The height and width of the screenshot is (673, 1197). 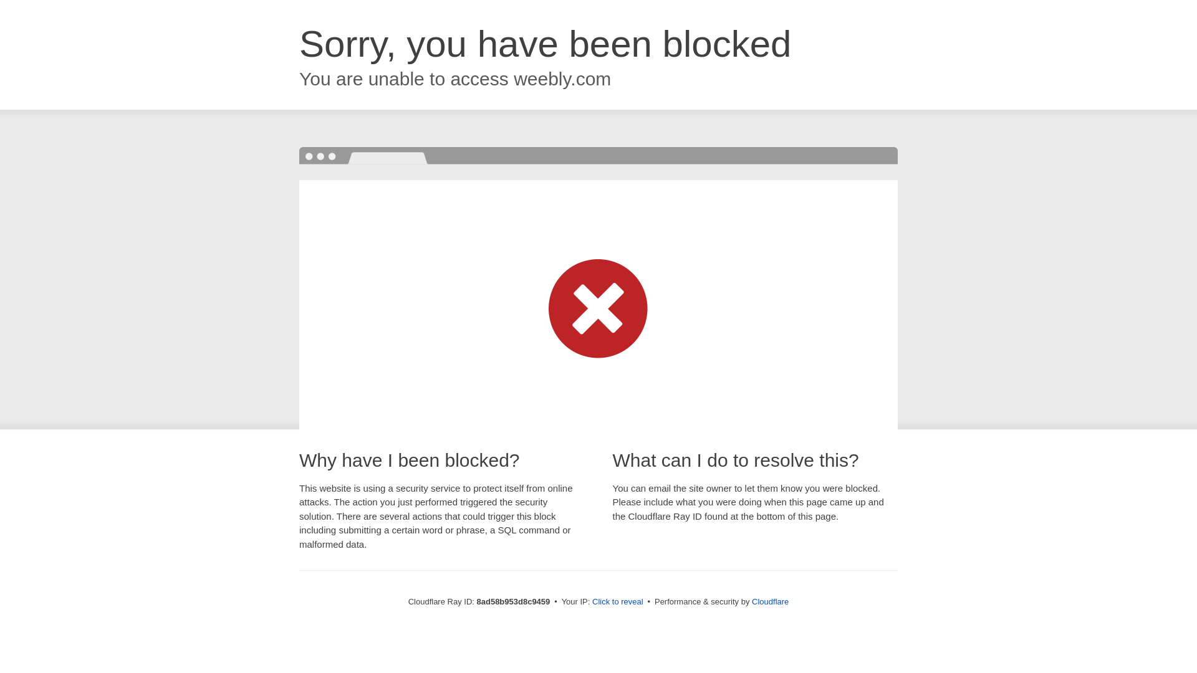 I want to click on Cloudflare, so click(x=770, y=601).